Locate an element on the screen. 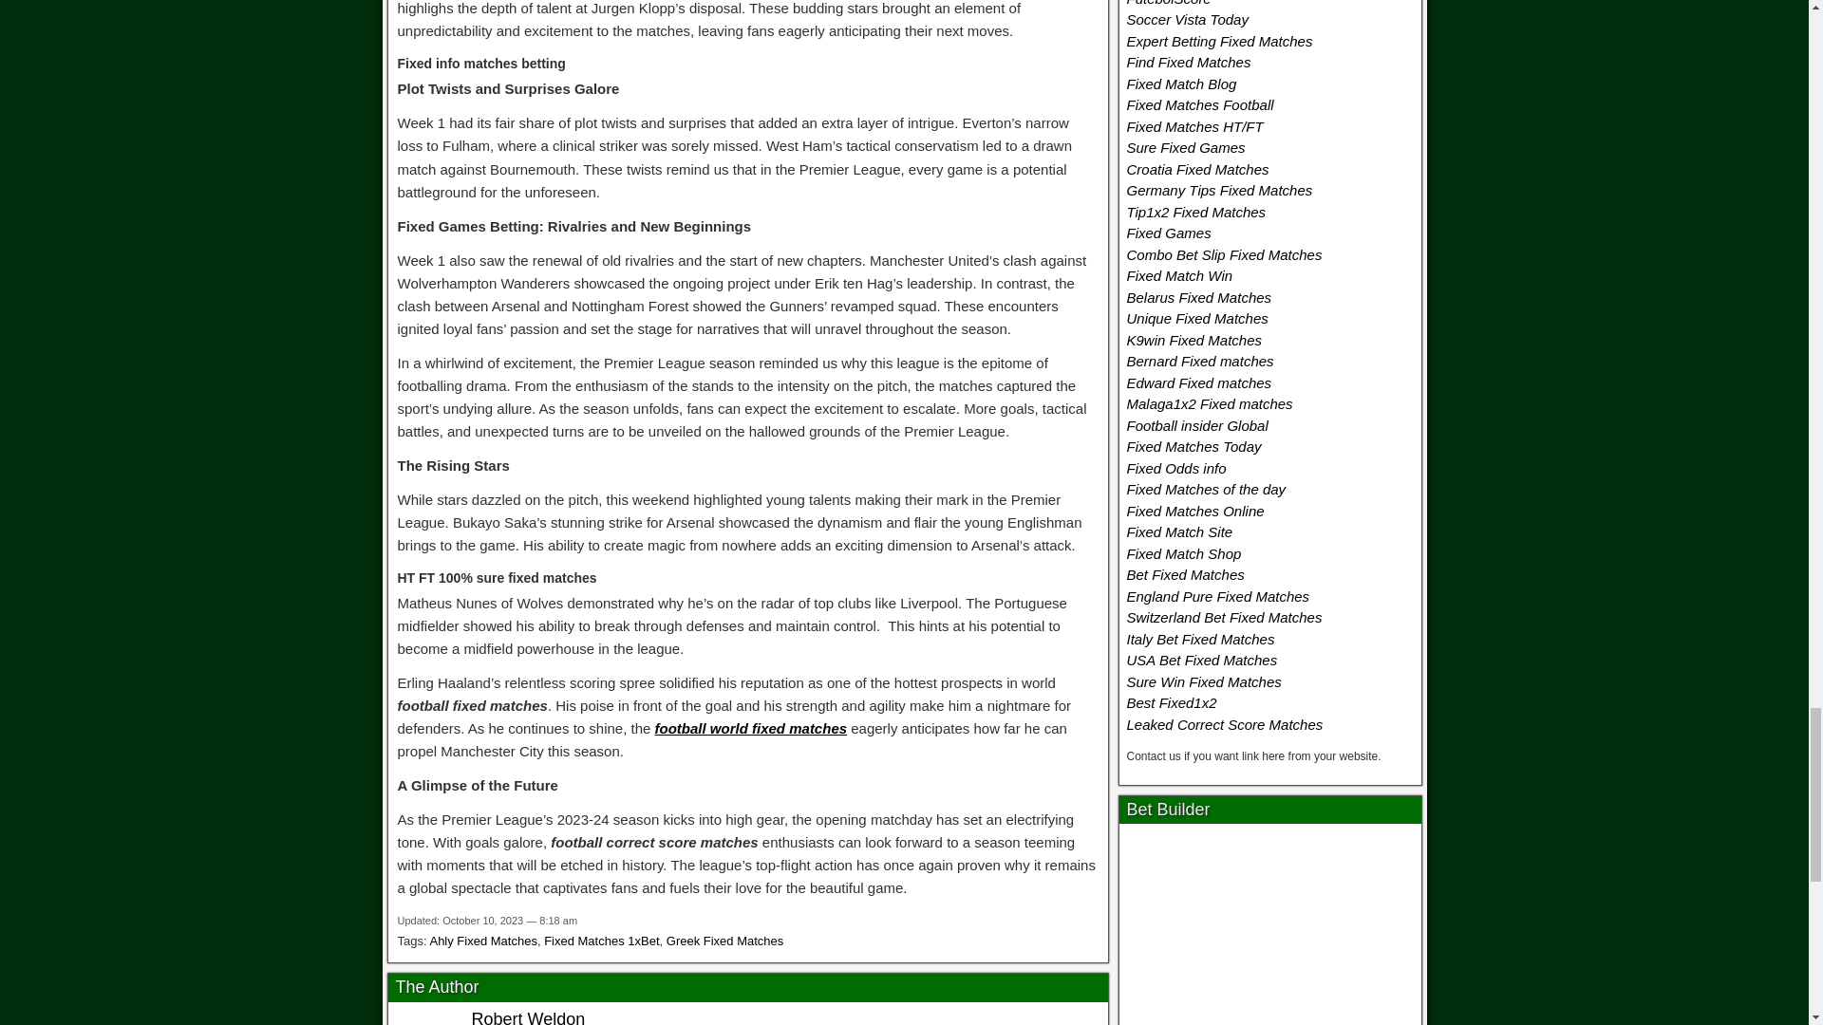 This screenshot has width=1823, height=1025. football world fixed matches is located at coordinates (750, 729).